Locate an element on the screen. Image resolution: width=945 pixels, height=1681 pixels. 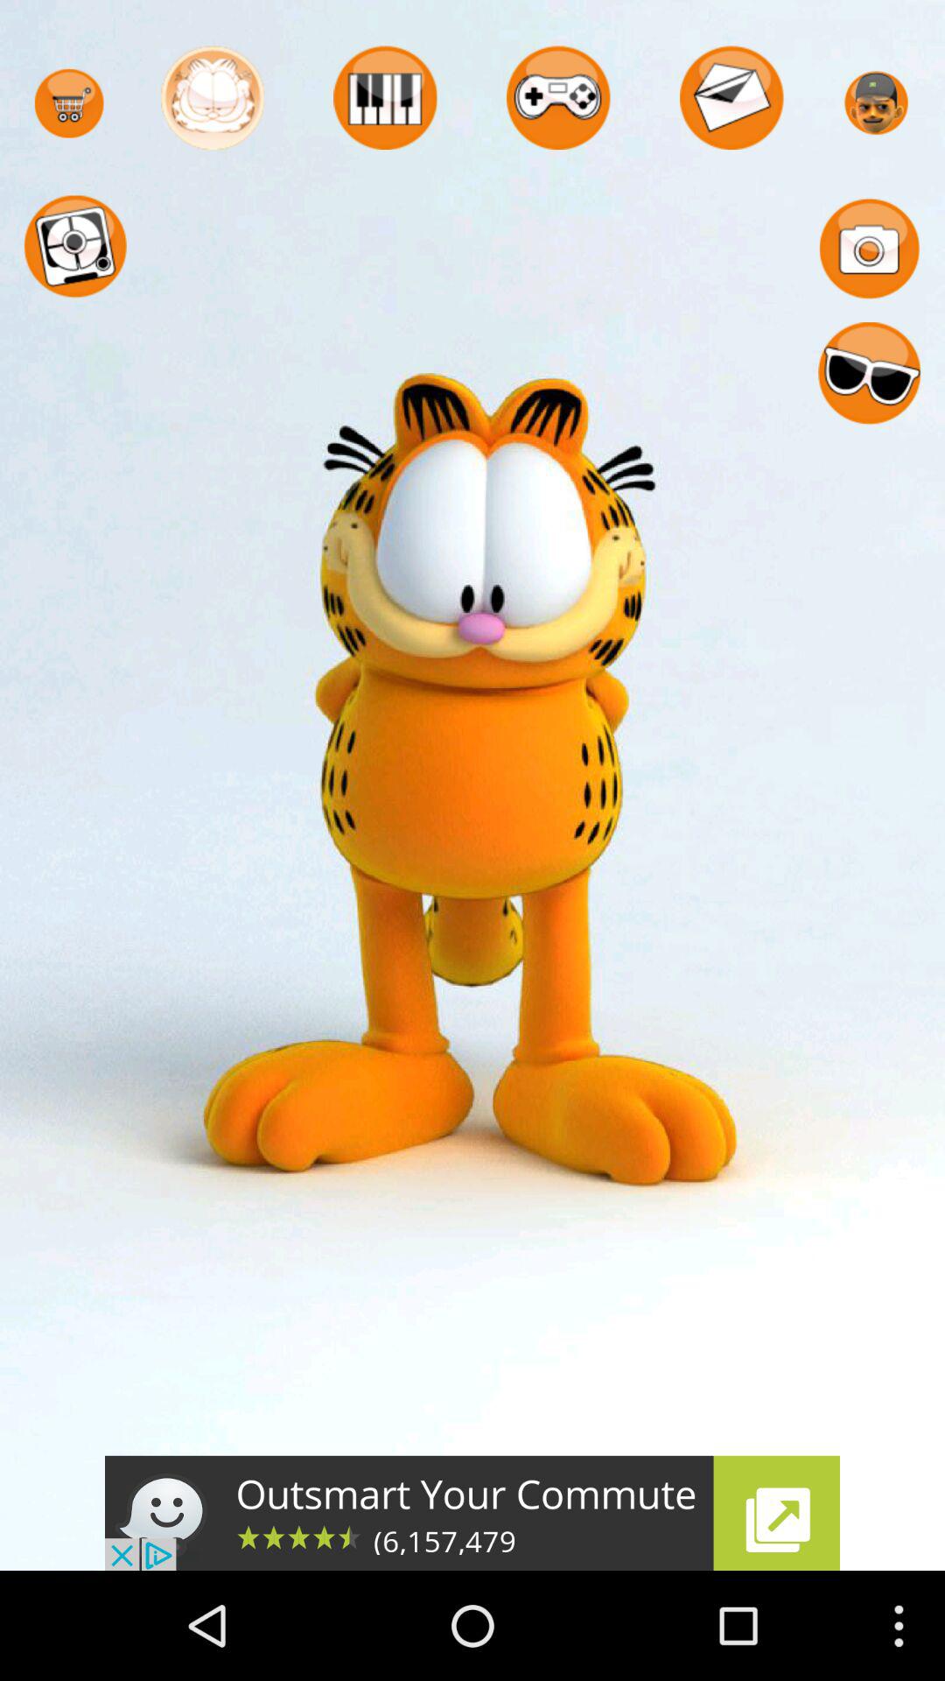
click on account above camera logo is located at coordinates (876, 103).